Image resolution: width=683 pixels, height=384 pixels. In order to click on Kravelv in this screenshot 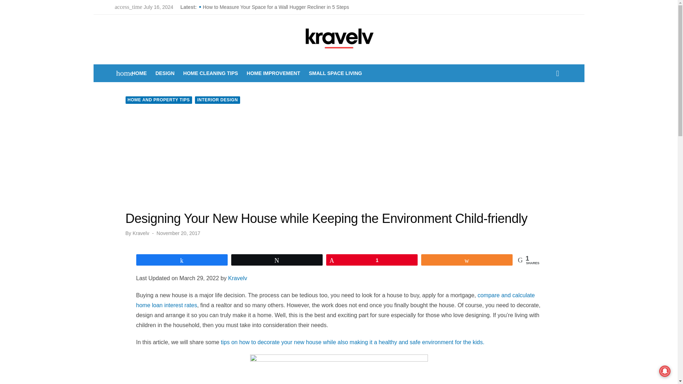, I will do `click(141, 233)`.